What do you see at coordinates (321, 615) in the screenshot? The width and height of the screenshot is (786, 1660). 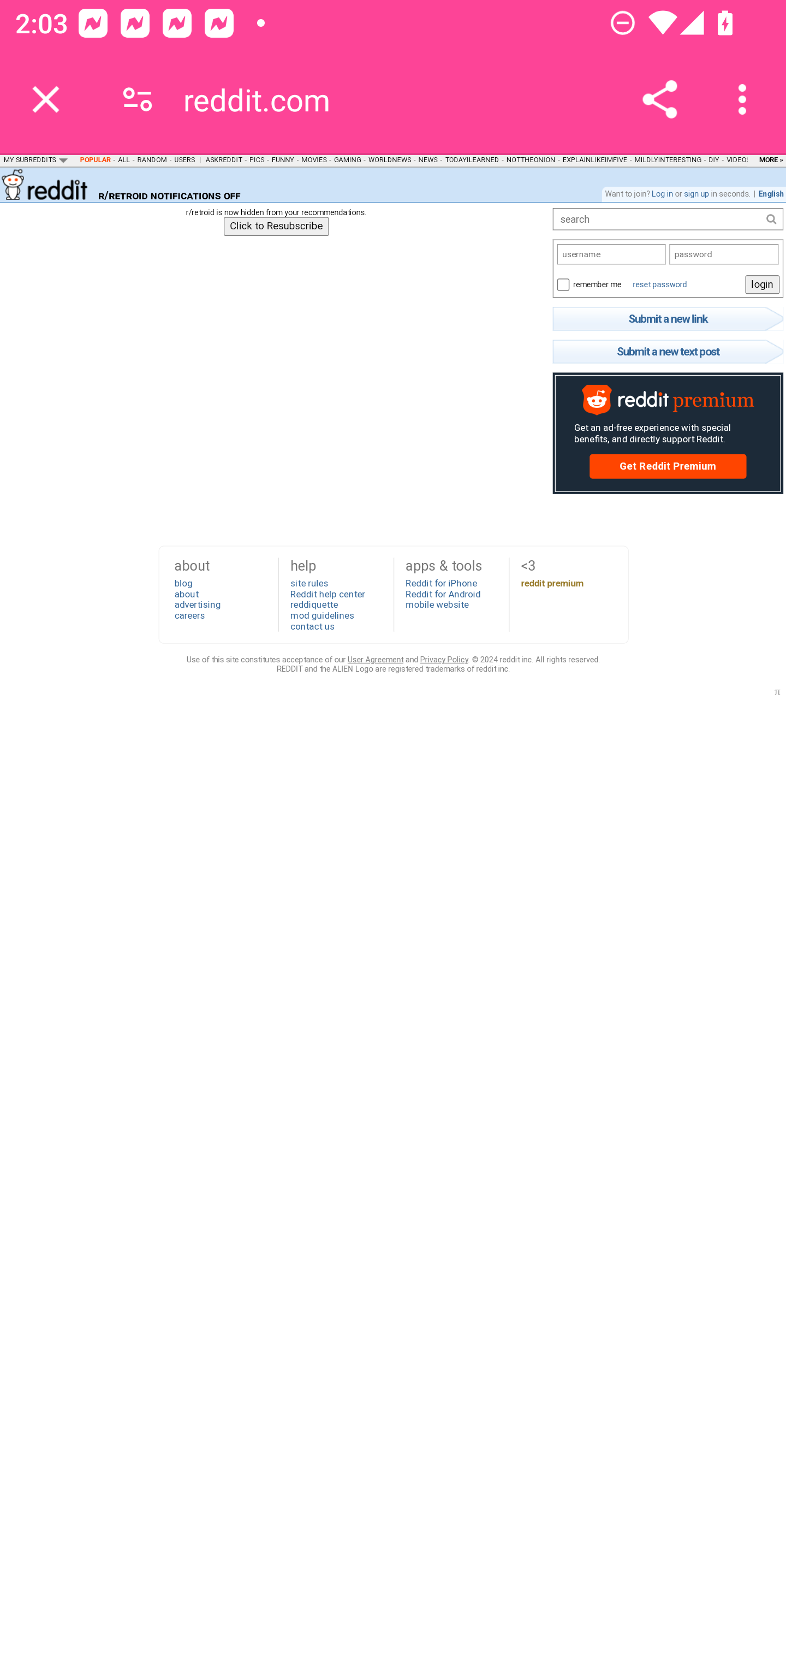 I see `mod guidelines` at bounding box center [321, 615].